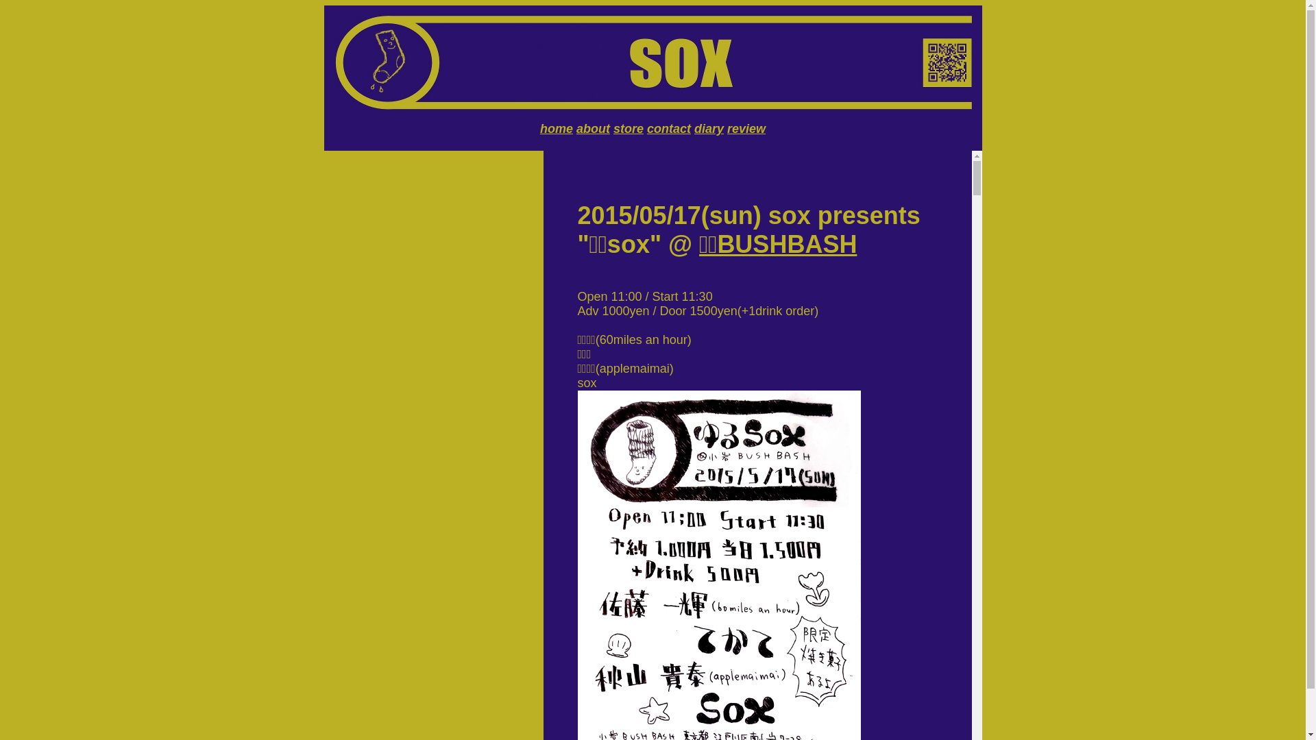  Describe the element at coordinates (433, 362) in the screenshot. I see `Tweets by @sox_minel` at that location.